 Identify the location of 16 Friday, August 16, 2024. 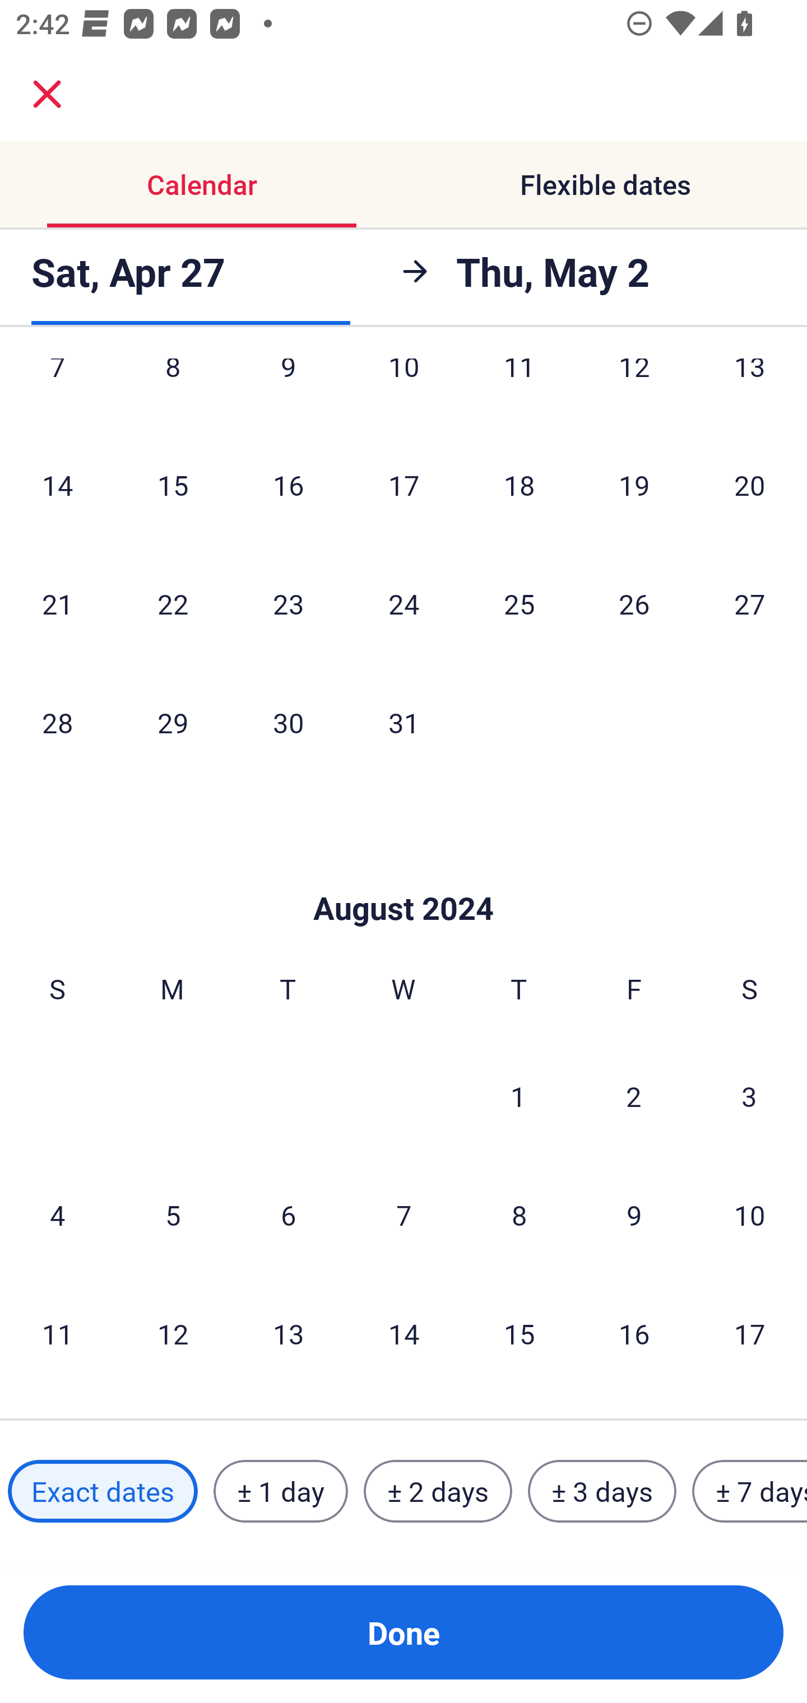
(634, 1333).